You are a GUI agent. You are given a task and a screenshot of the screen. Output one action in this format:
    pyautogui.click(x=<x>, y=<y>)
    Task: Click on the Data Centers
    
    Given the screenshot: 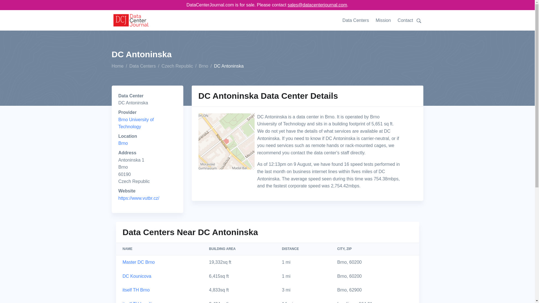 What is the action you would take?
    pyautogui.click(x=357, y=20)
    